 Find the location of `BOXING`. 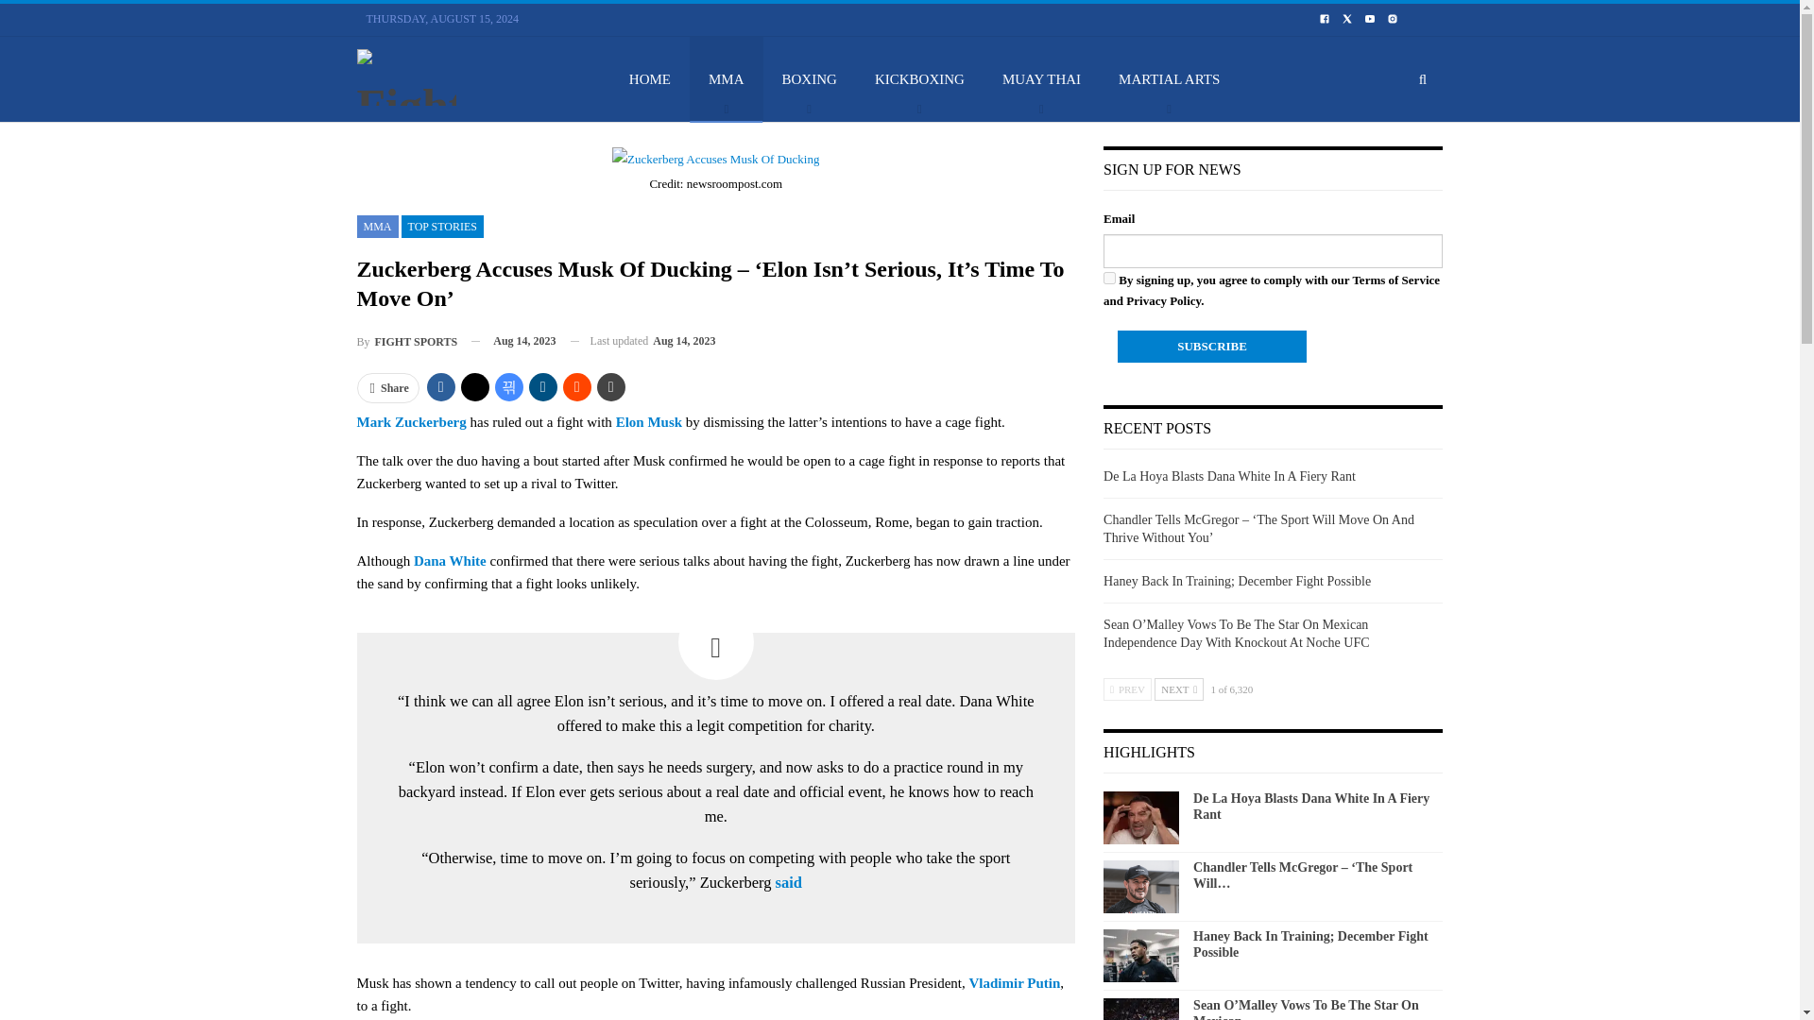

BOXING is located at coordinates (810, 78).